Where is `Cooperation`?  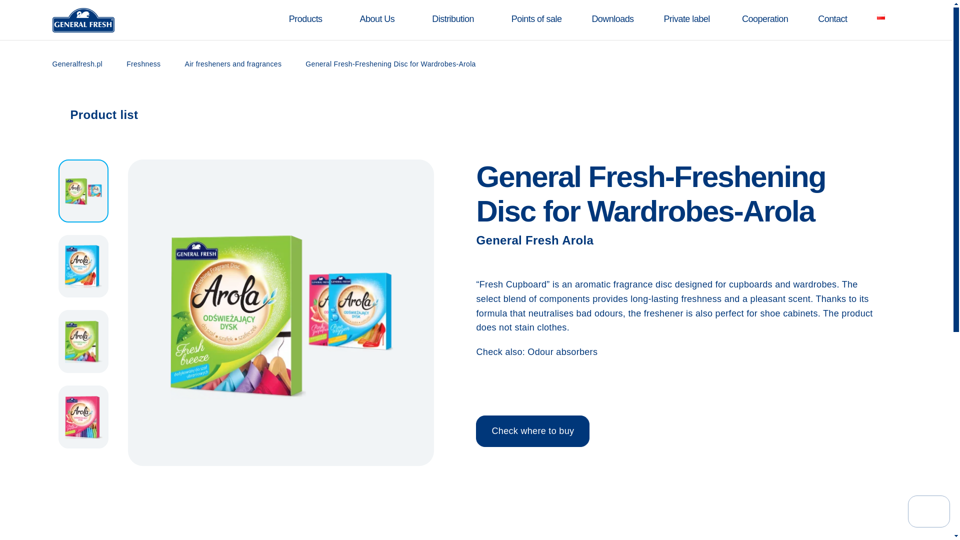
Cooperation is located at coordinates (764, 19).